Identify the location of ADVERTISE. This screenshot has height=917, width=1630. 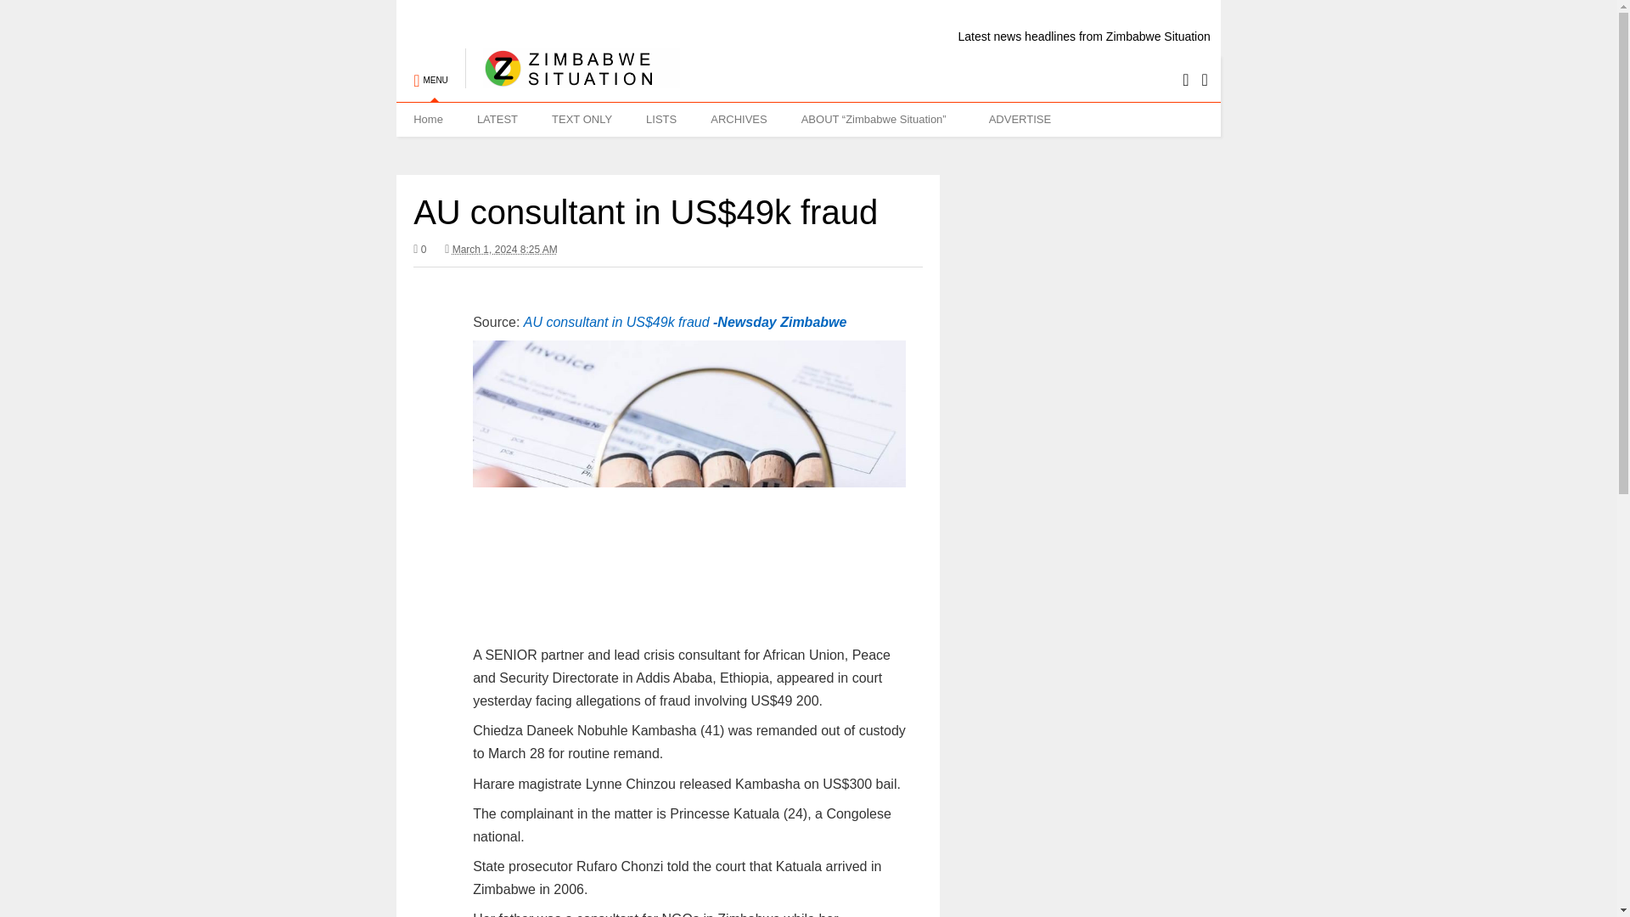
(1019, 119).